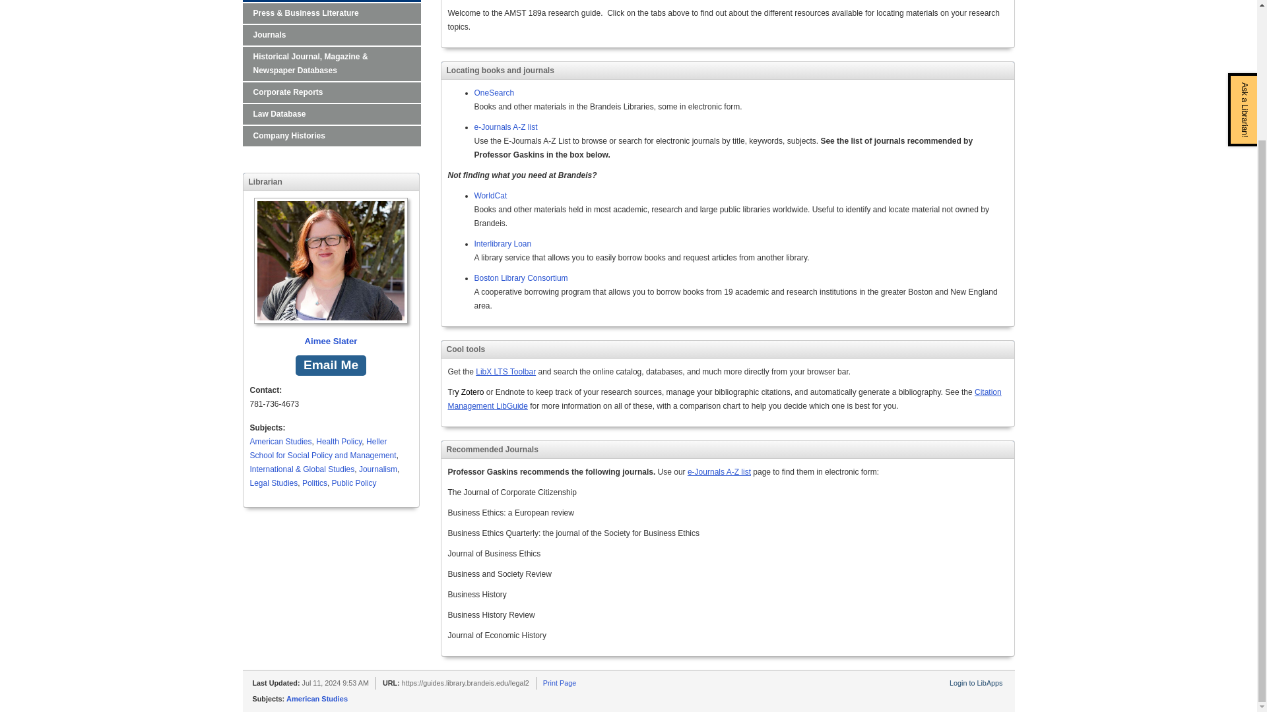  What do you see at coordinates (975, 683) in the screenshot?
I see `Login to LibApps` at bounding box center [975, 683].